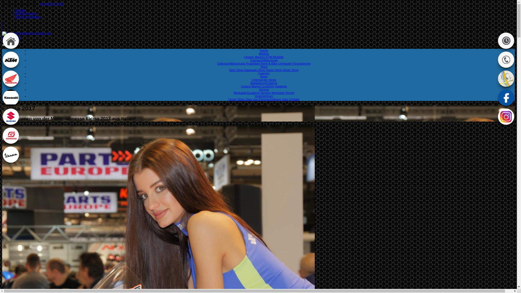 The image size is (521, 293). What do you see at coordinates (269, 63) in the screenshot?
I see `Rent-A-Bike` at bounding box center [269, 63].